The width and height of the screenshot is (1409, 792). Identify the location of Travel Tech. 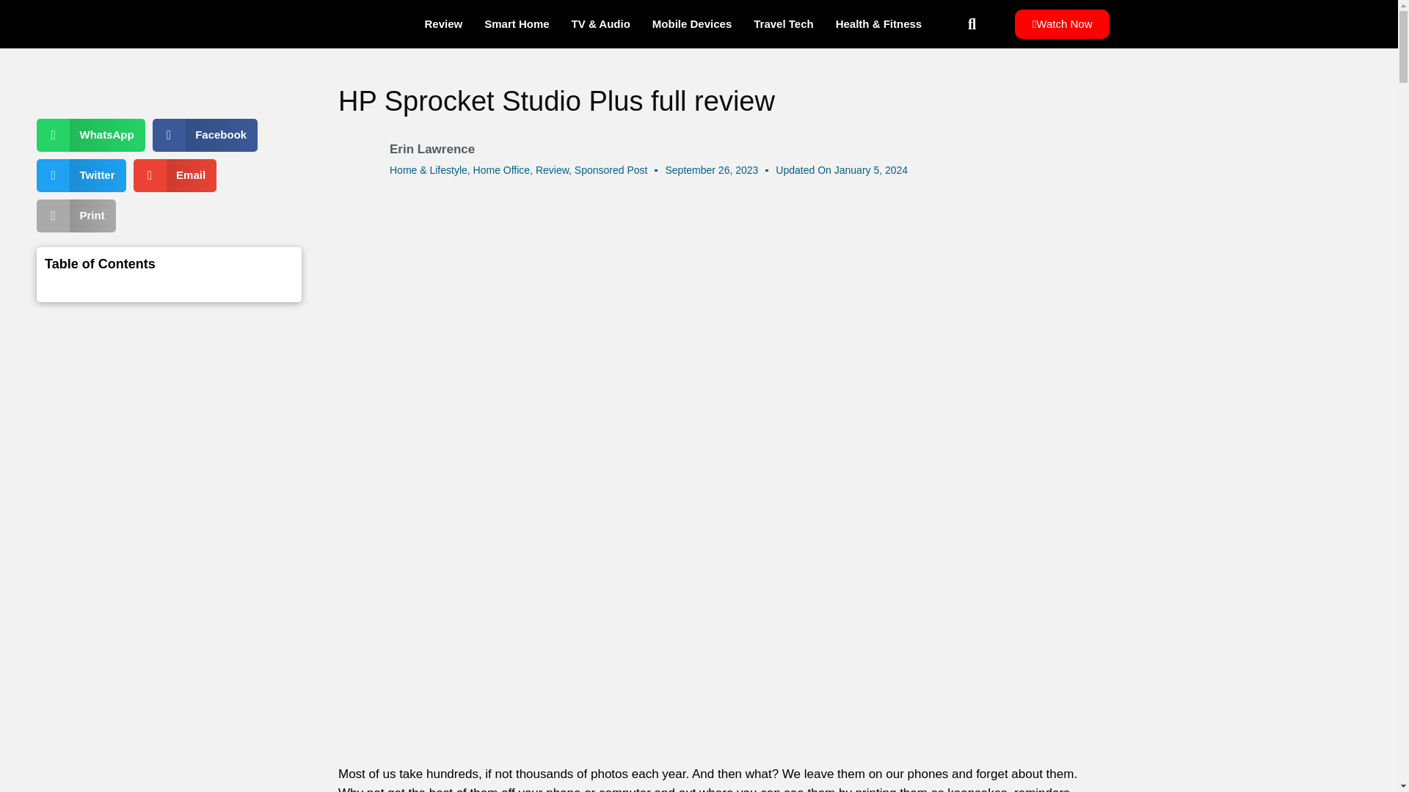
(783, 23).